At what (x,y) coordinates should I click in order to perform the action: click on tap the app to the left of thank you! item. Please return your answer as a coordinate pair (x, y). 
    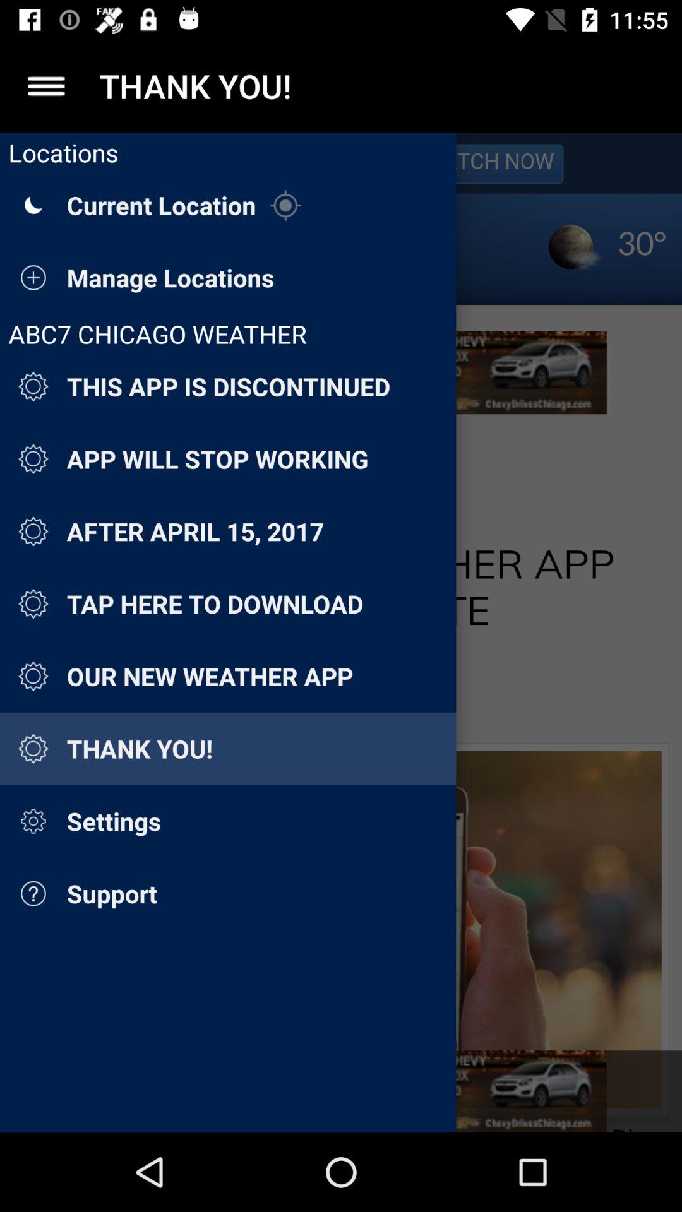
    Looking at the image, I should click on (46, 86).